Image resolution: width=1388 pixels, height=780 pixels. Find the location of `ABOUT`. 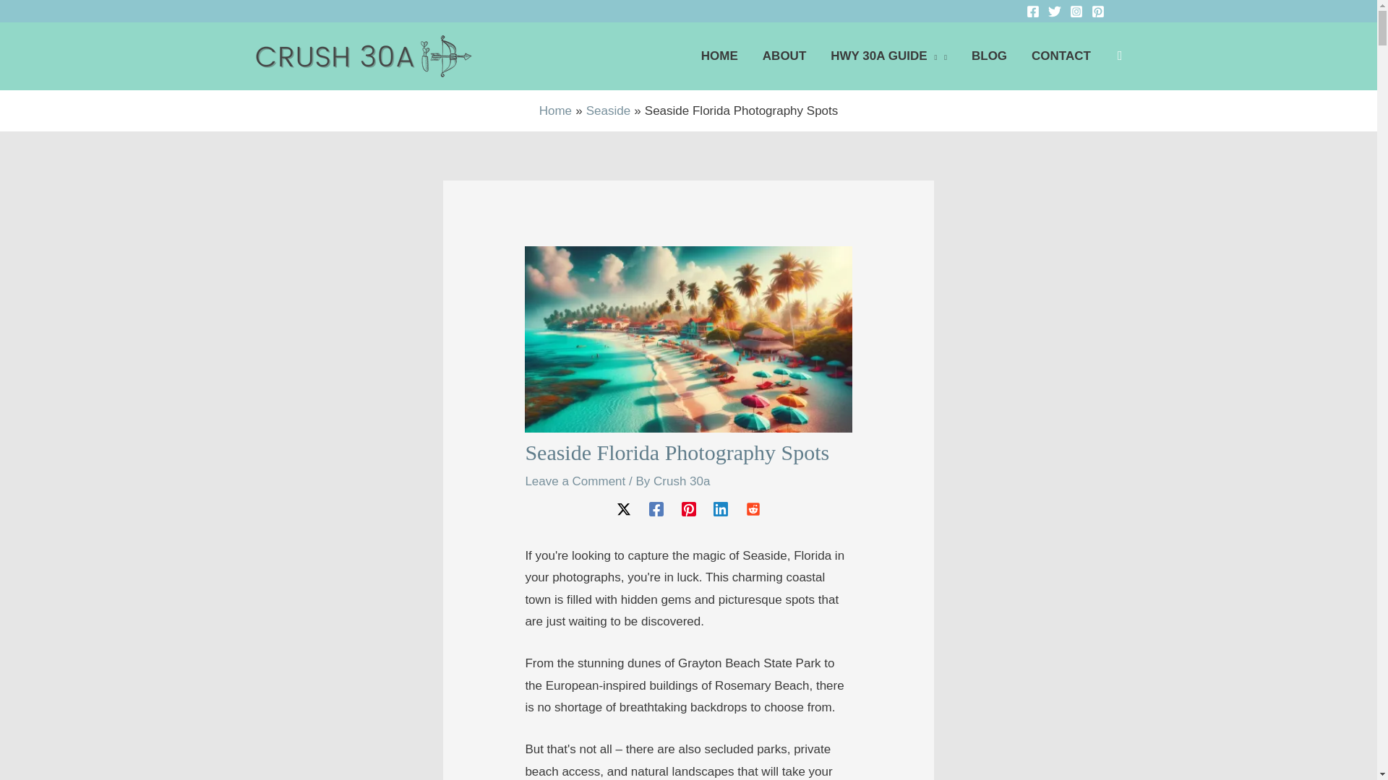

ABOUT is located at coordinates (784, 55).